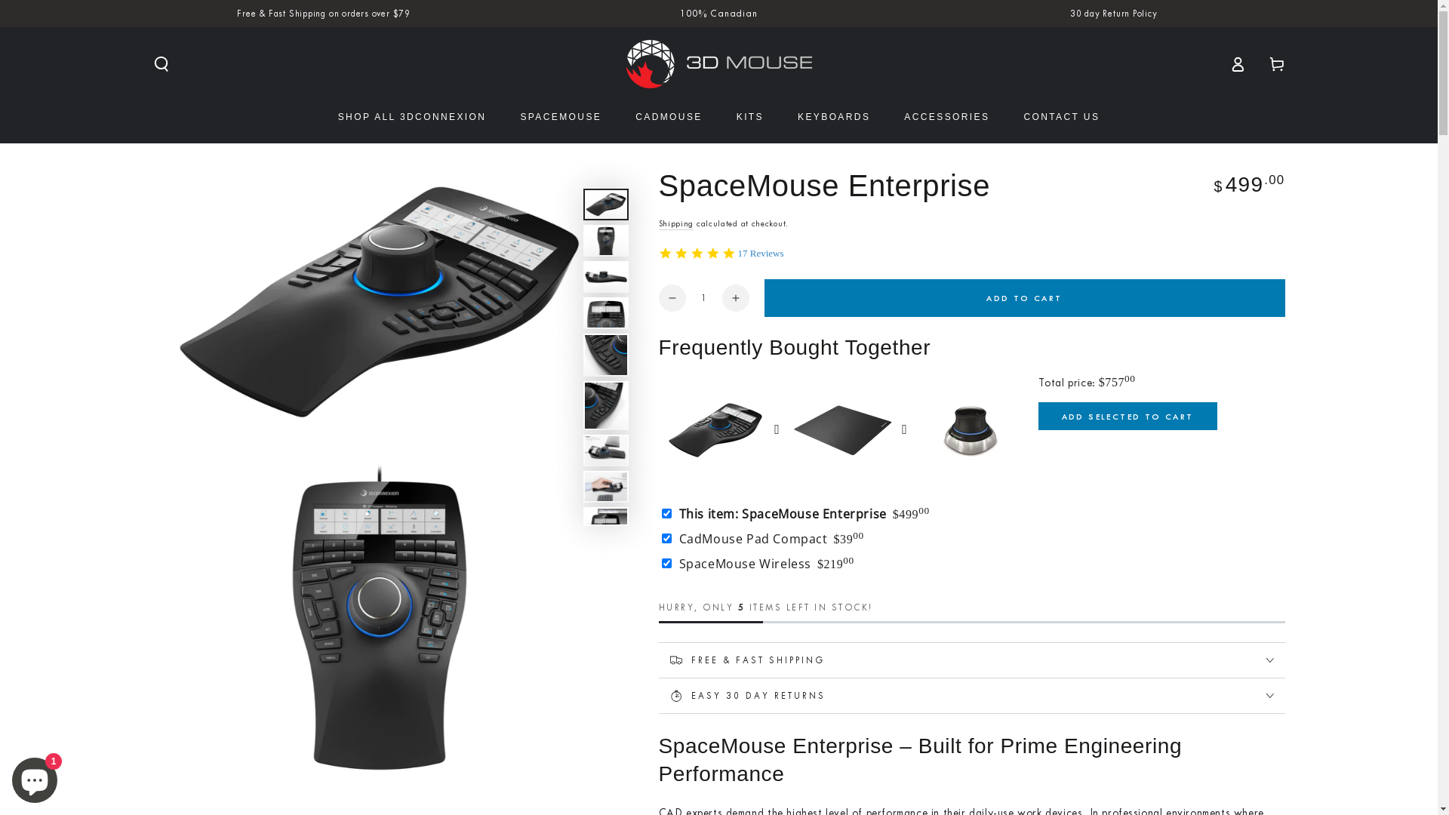 The height and width of the screenshot is (815, 1449). What do you see at coordinates (676, 225) in the screenshot?
I see `Shipping` at bounding box center [676, 225].